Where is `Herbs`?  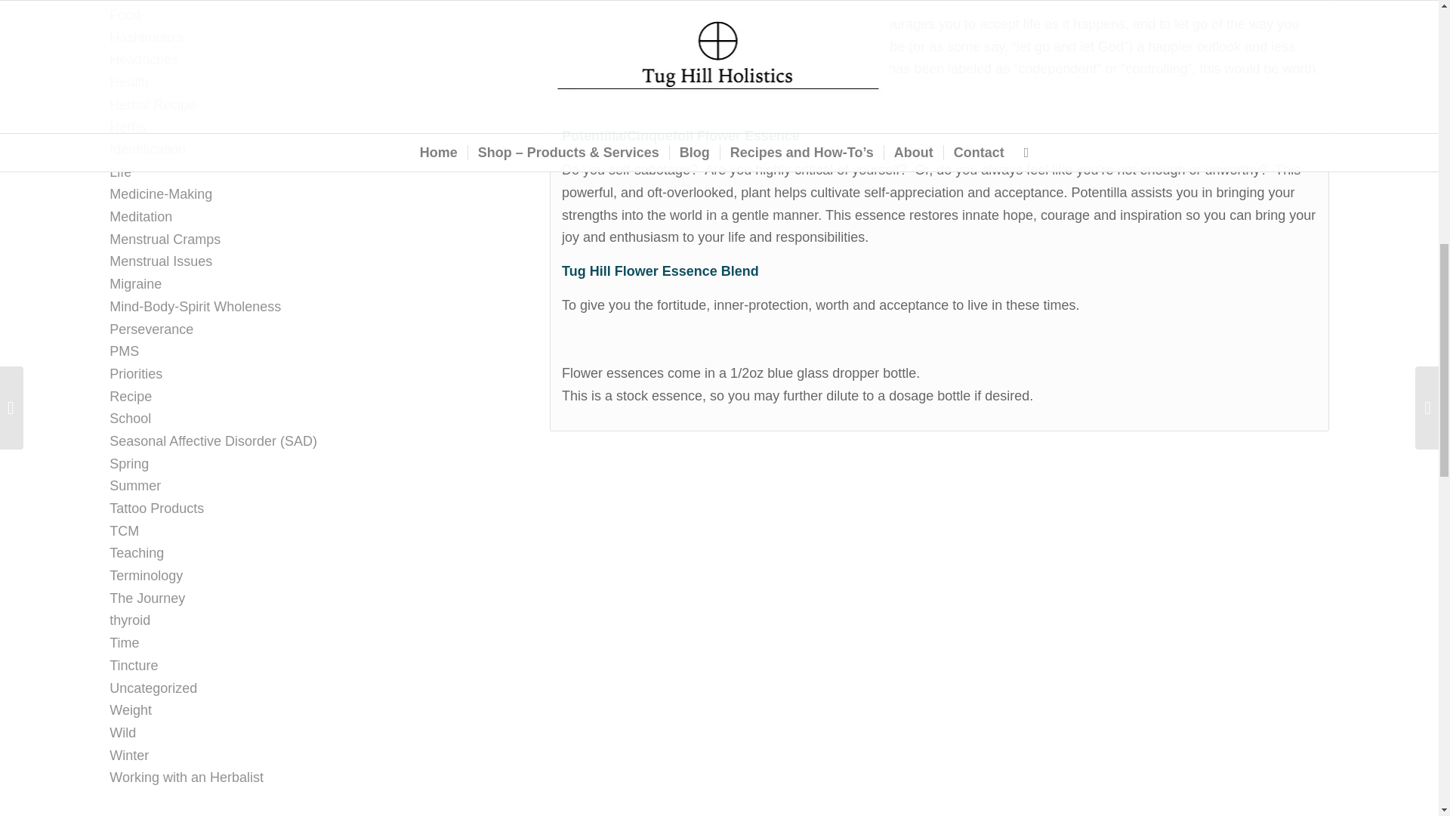 Herbs is located at coordinates (128, 127).